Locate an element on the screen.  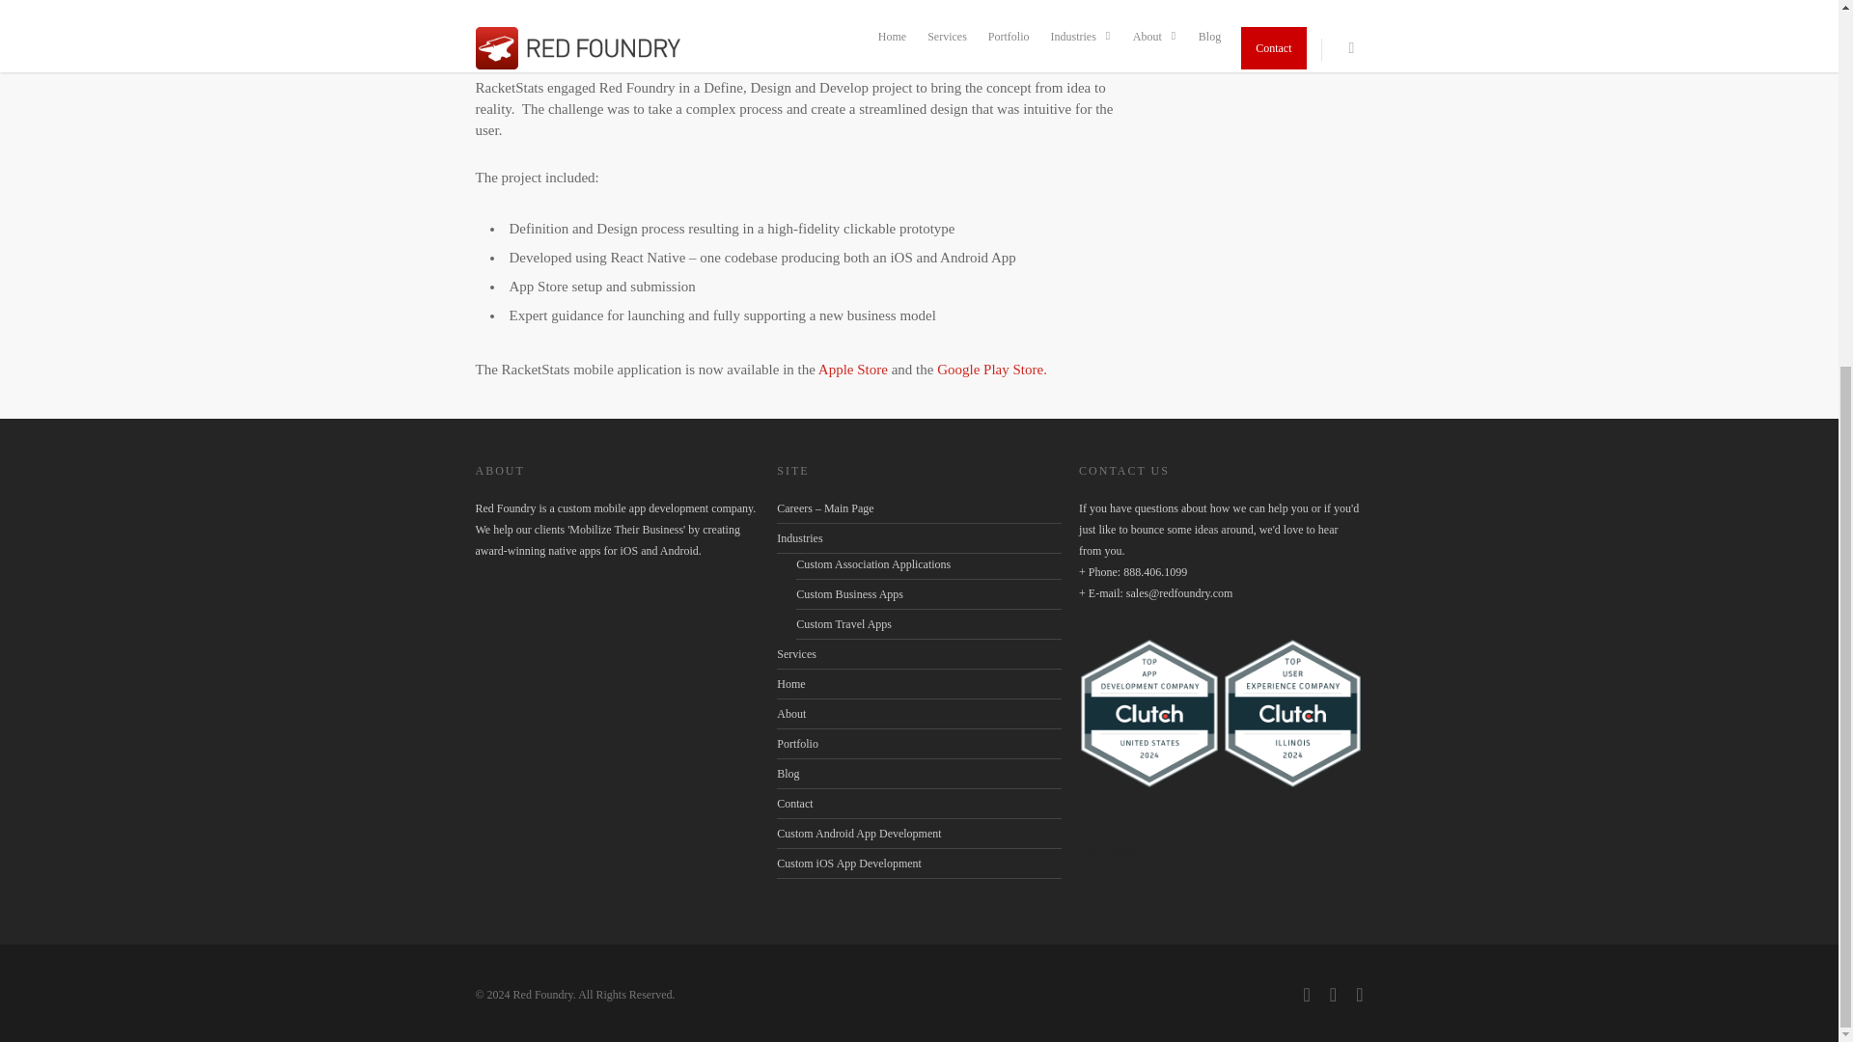
Apple Store is located at coordinates (853, 369).